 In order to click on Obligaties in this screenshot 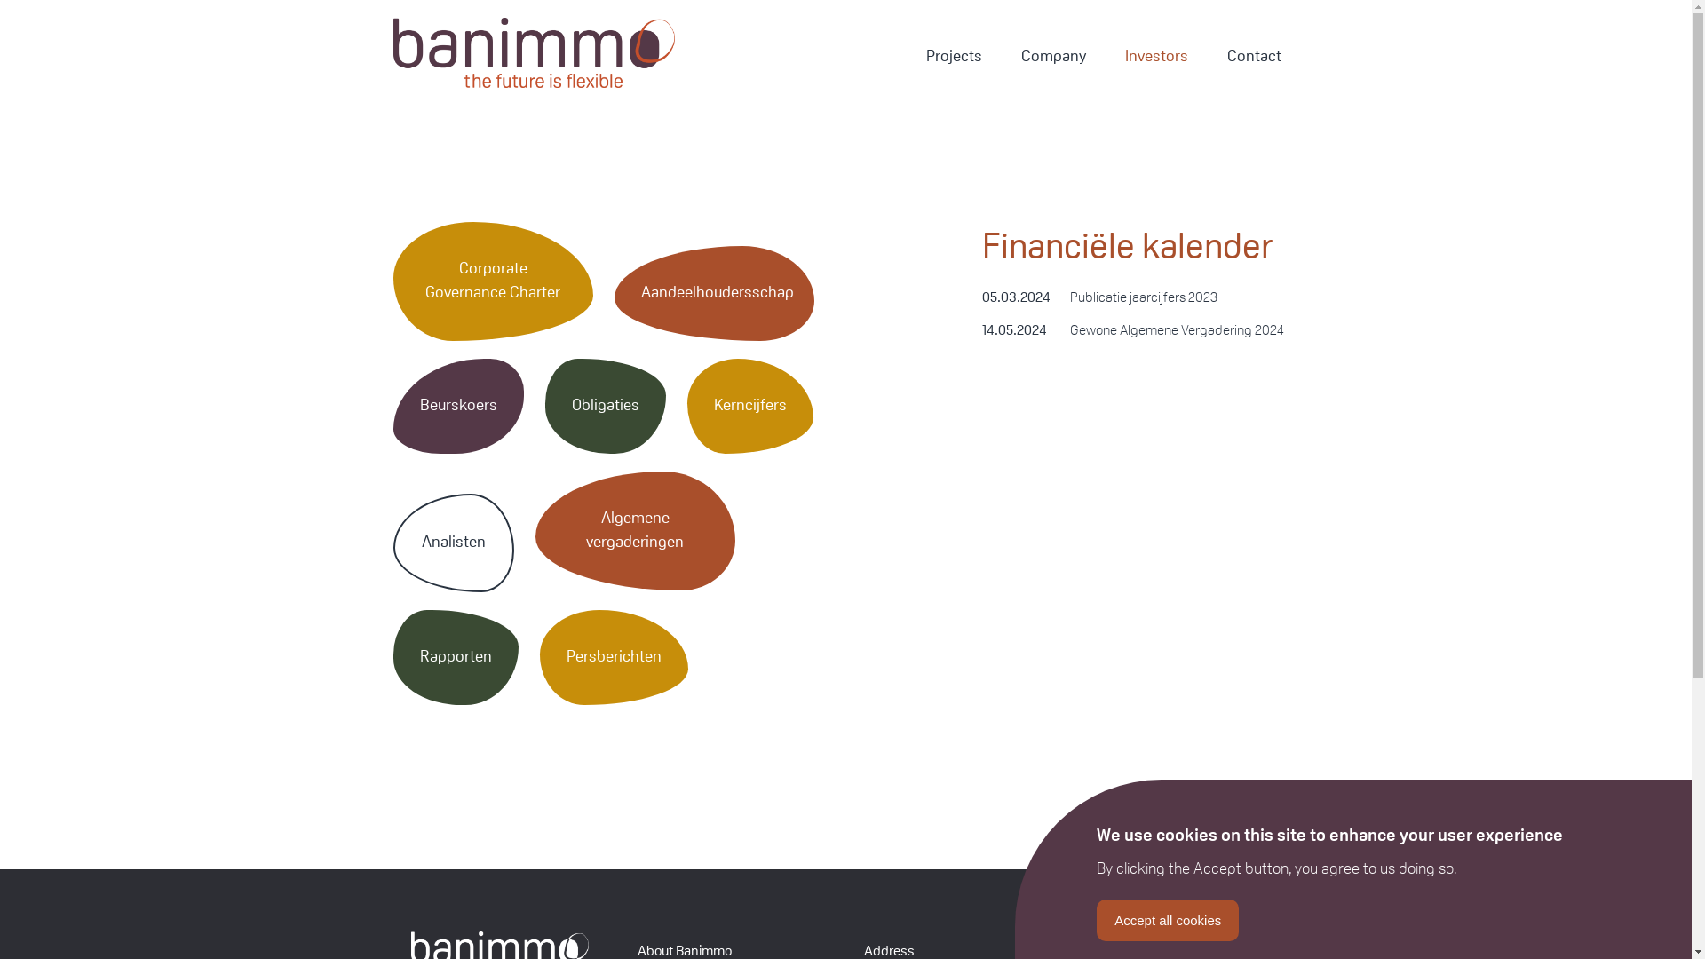, I will do `click(606, 407)`.